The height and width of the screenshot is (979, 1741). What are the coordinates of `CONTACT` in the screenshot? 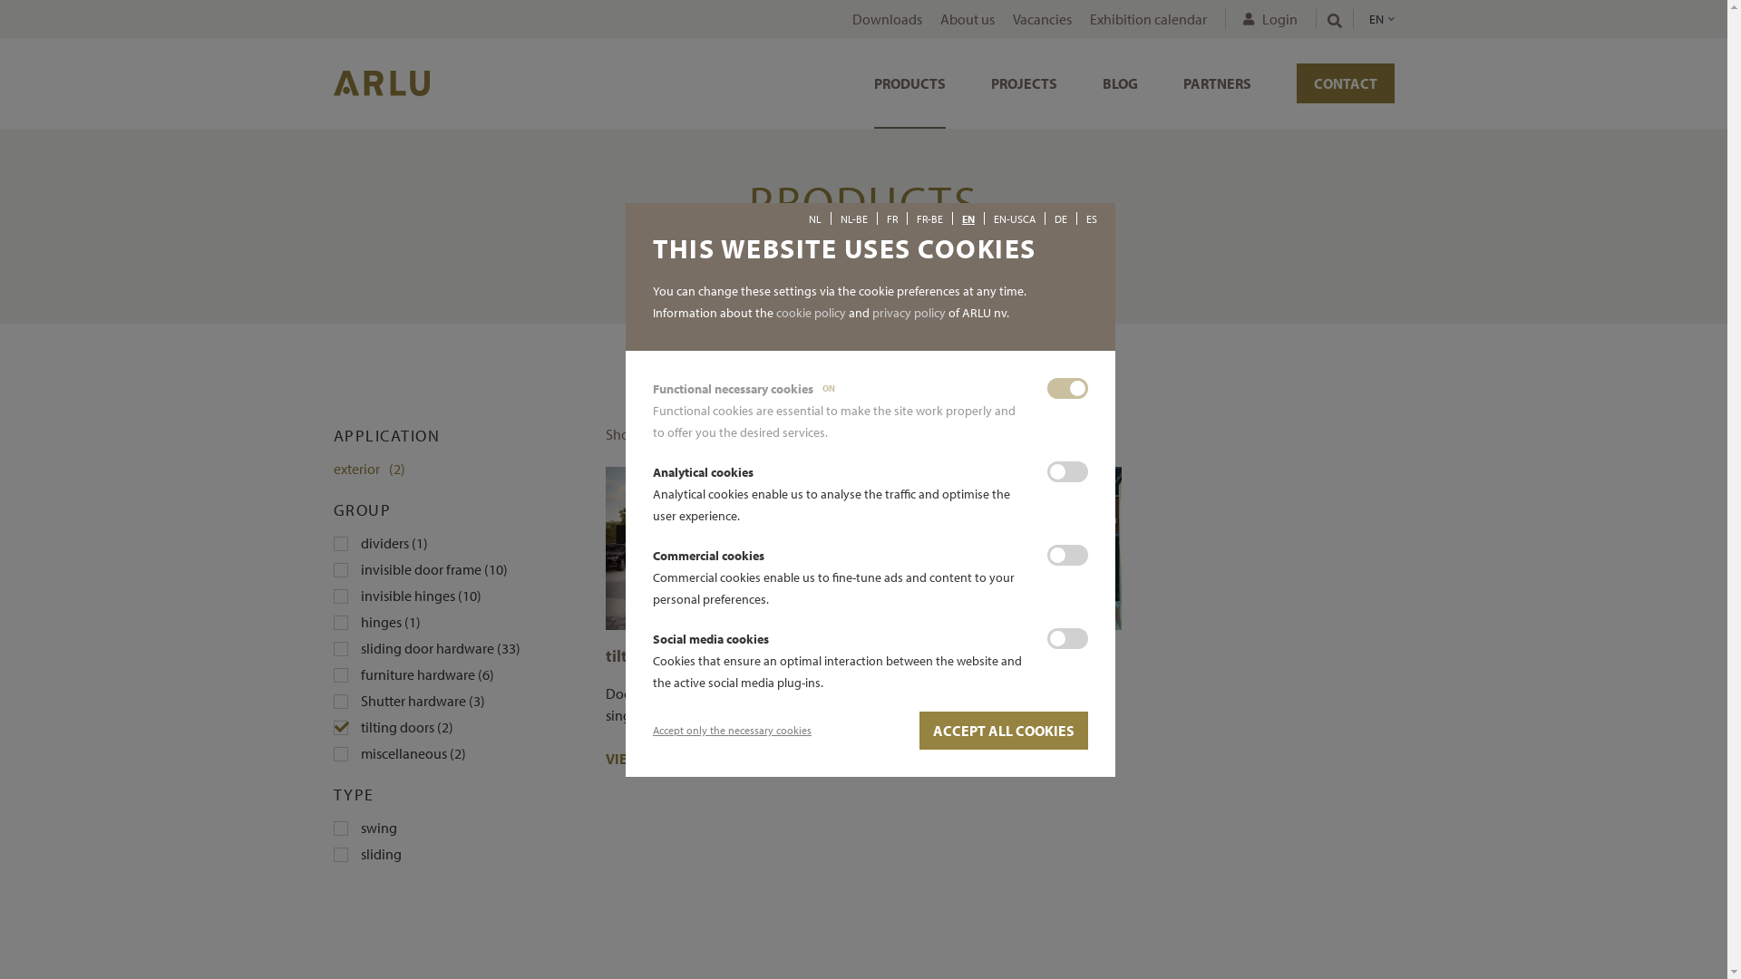 It's located at (1346, 83).